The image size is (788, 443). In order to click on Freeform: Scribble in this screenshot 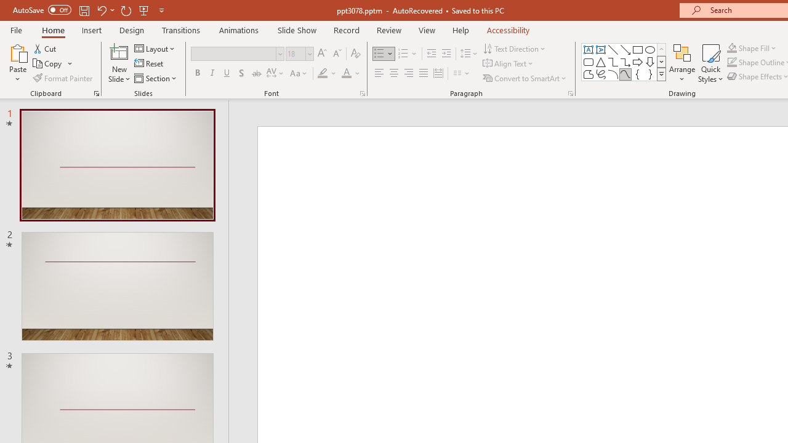, I will do `click(601, 74)`.